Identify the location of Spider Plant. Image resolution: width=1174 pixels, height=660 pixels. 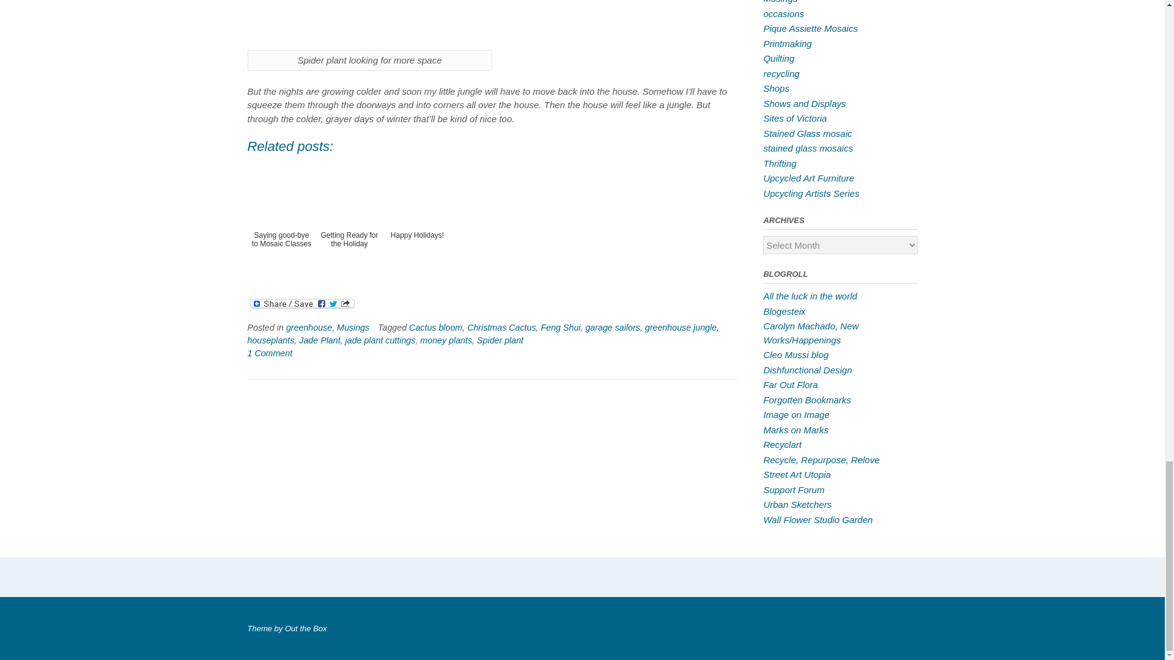
(369, 25).